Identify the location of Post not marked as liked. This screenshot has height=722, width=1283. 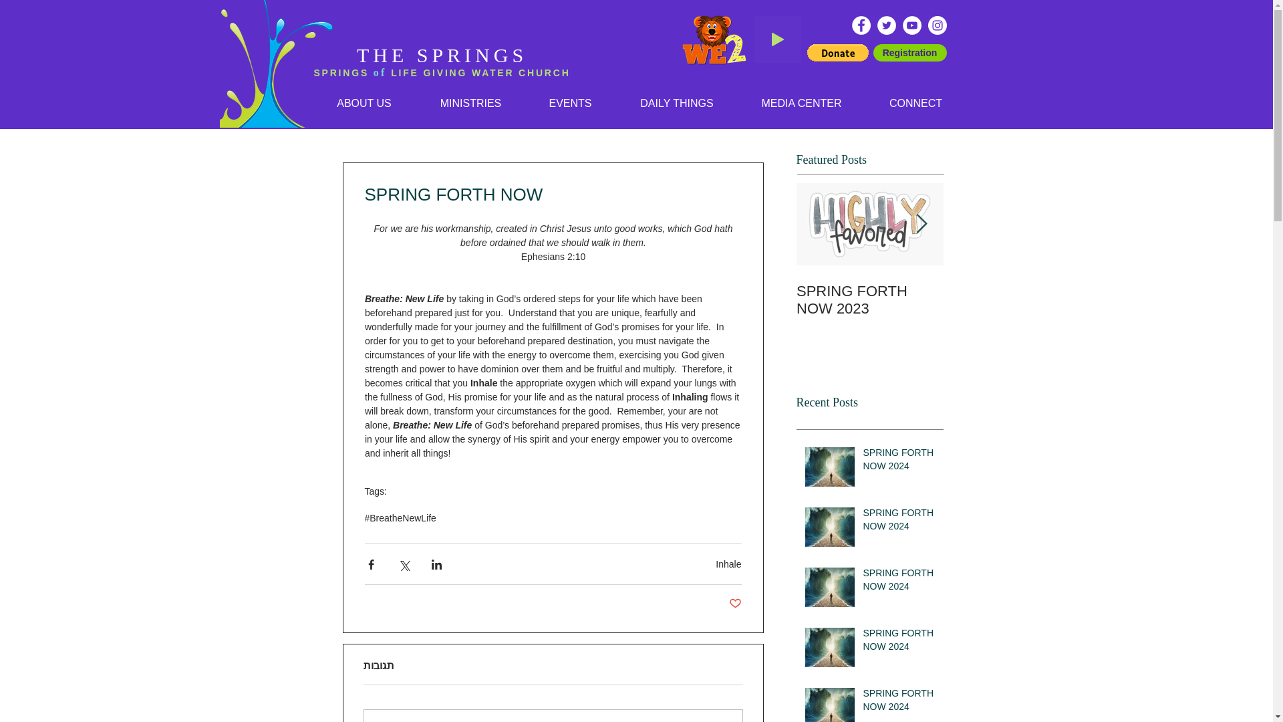
(735, 604).